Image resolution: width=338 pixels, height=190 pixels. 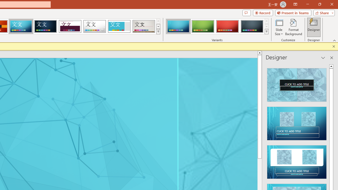 I want to click on Damask, so click(x=45, y=26).